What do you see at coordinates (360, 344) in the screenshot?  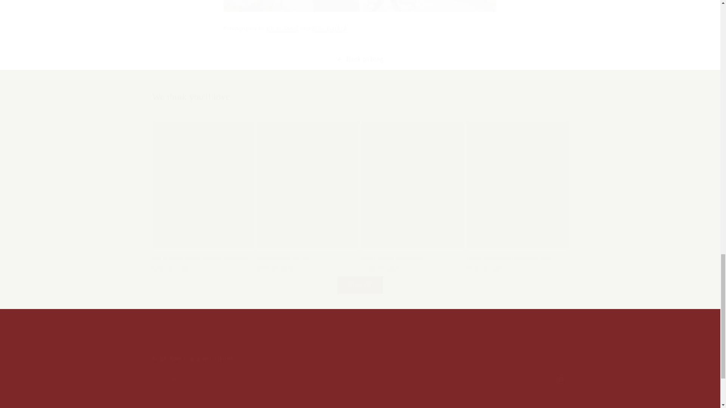 I see `Contact Trade Press Shipping Returns Terms Privacy` at bounding box center [360, 344].